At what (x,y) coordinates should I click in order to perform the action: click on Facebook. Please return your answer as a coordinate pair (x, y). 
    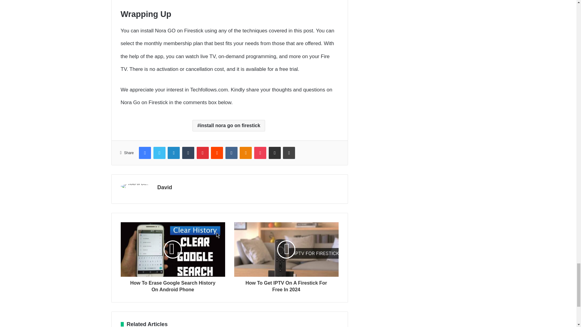
    Looking at the image, I should click on (145, 152).